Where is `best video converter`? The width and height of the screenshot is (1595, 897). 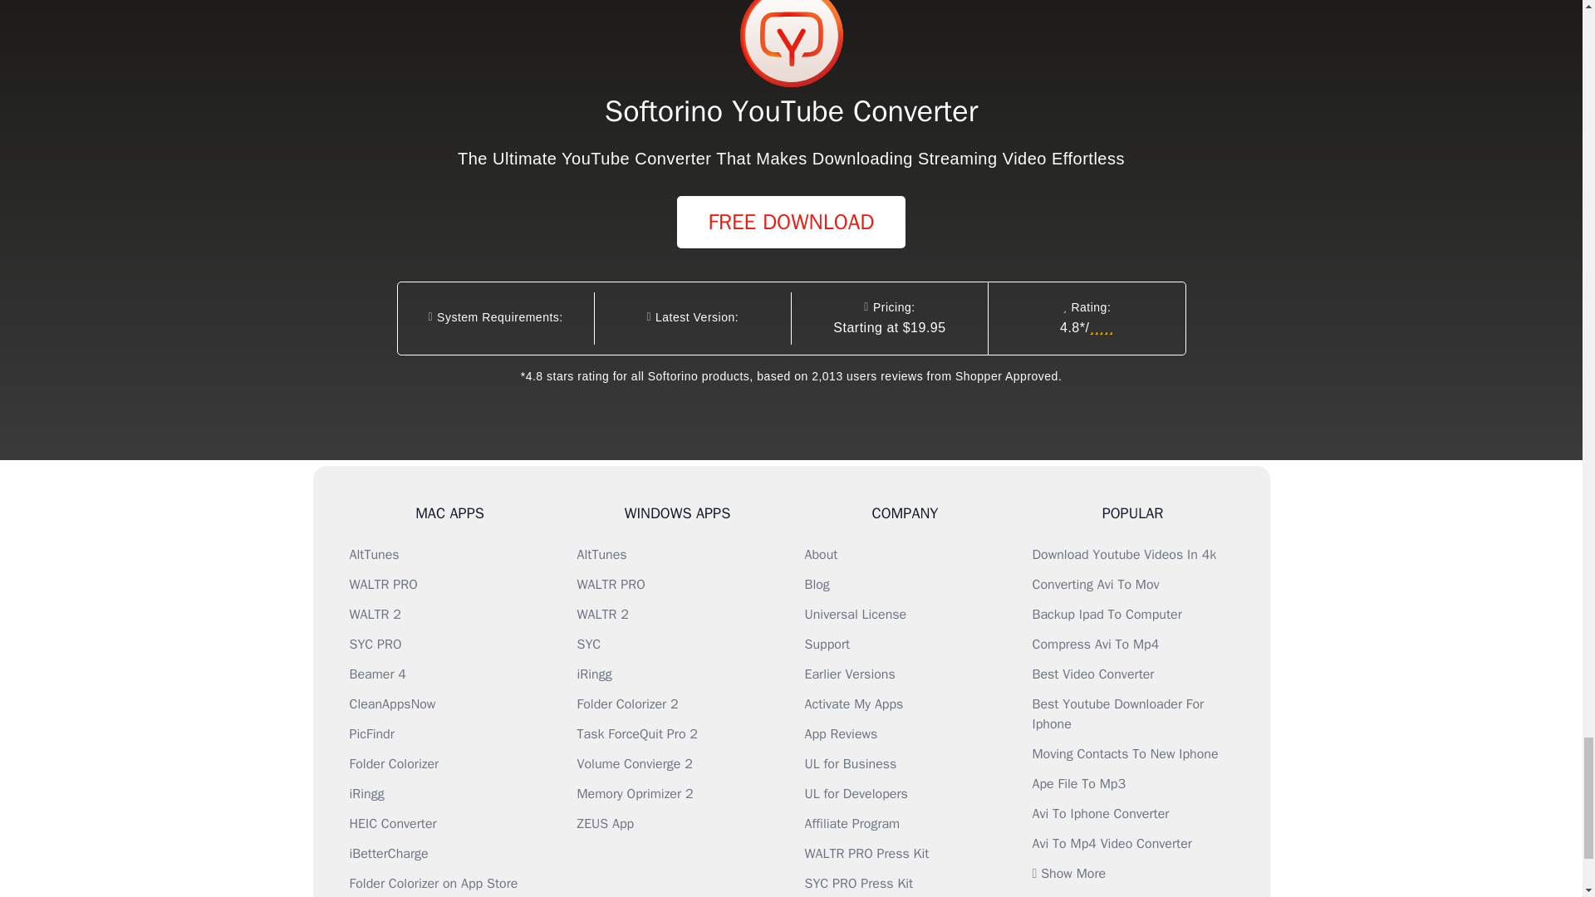 best video converter is located at coordinates (1092, 674).